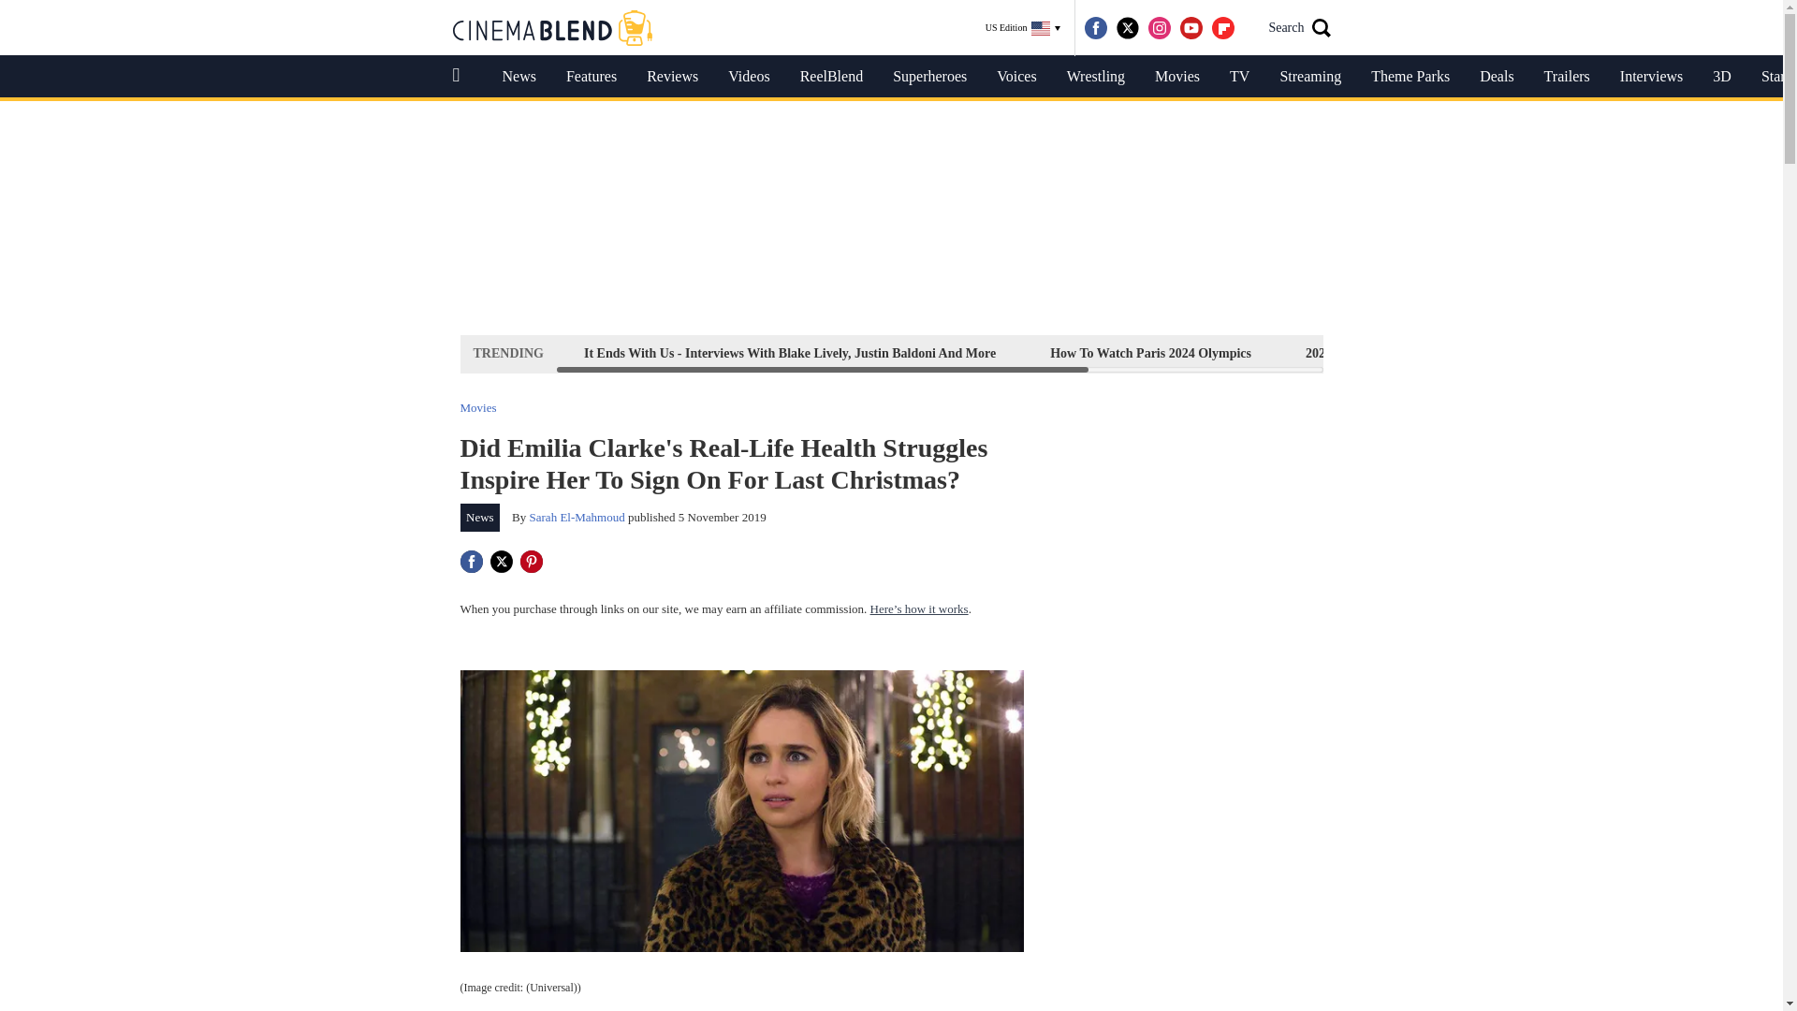  Describe the element at coordinates (831, 77) in the screenshot. I see `ReelBlend` at that location.